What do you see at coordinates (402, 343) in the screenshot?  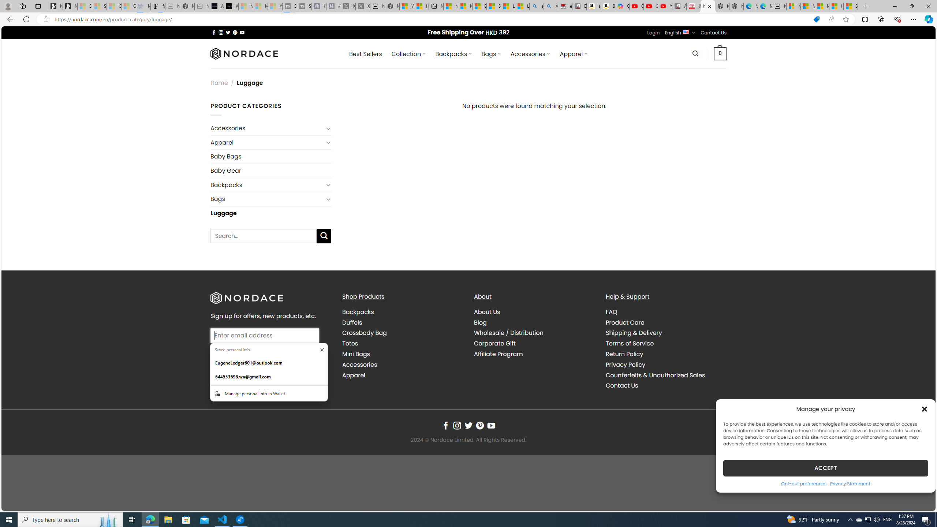 I see `Totes` at bounding box center [402, 343].